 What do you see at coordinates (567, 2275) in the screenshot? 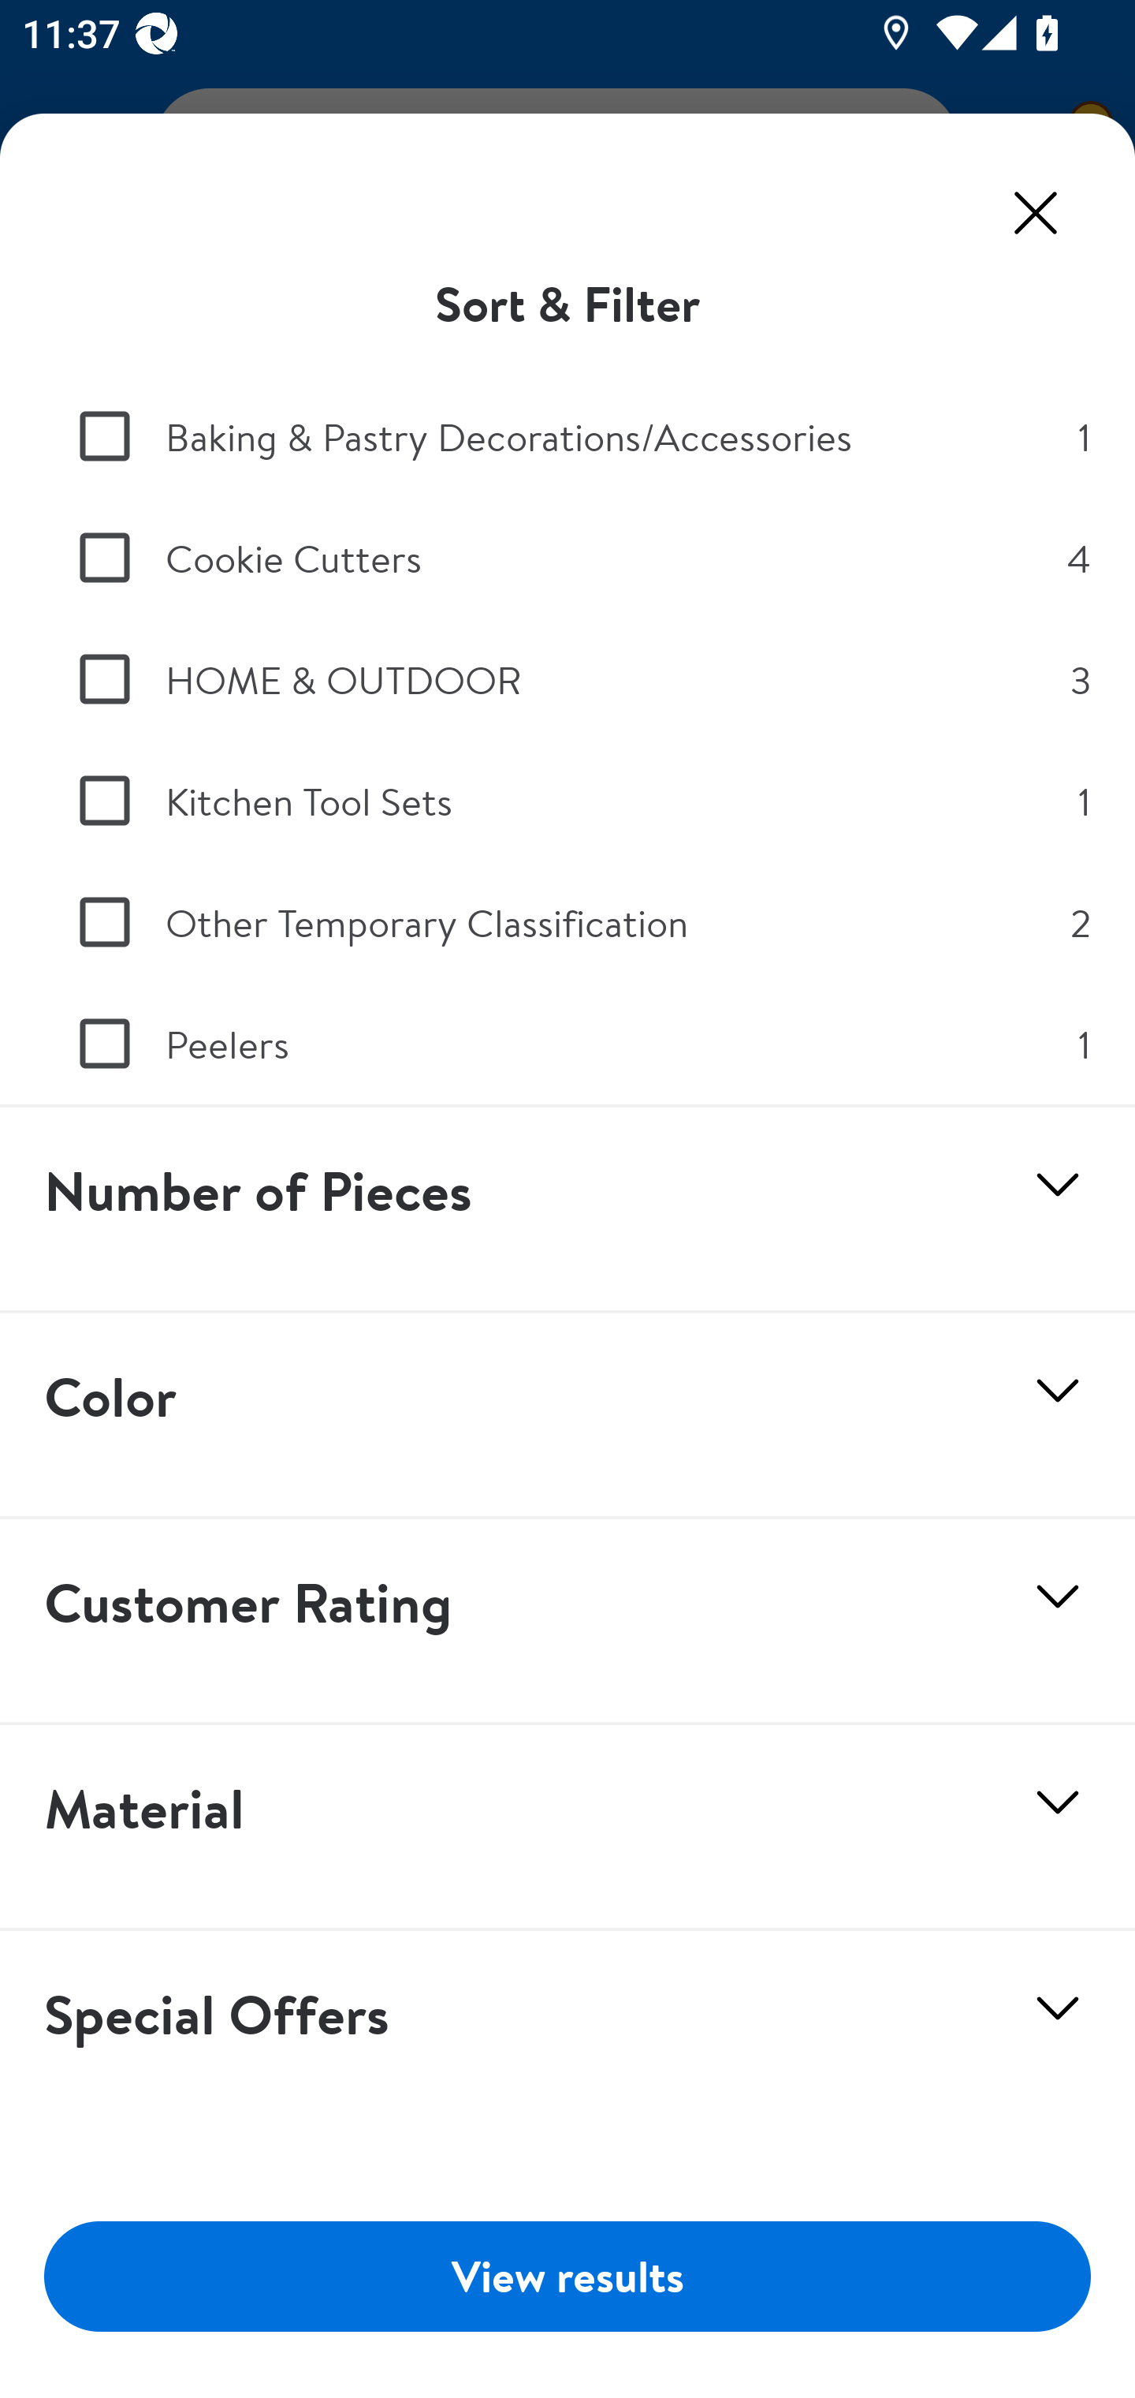
I see `View results` at bounding box center [567, 2275].